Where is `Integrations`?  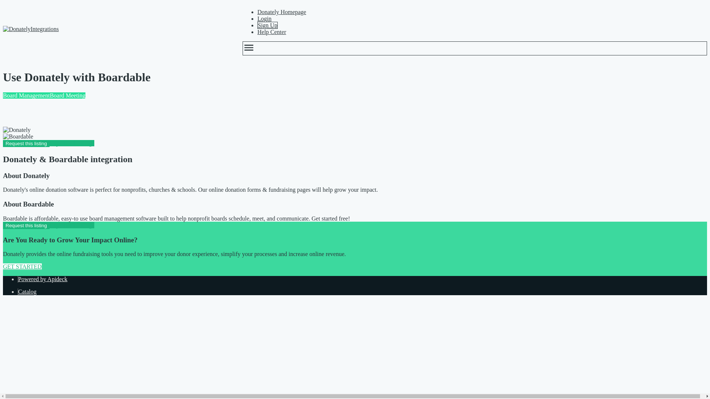 Integrations is located at coordinates (115, 29).